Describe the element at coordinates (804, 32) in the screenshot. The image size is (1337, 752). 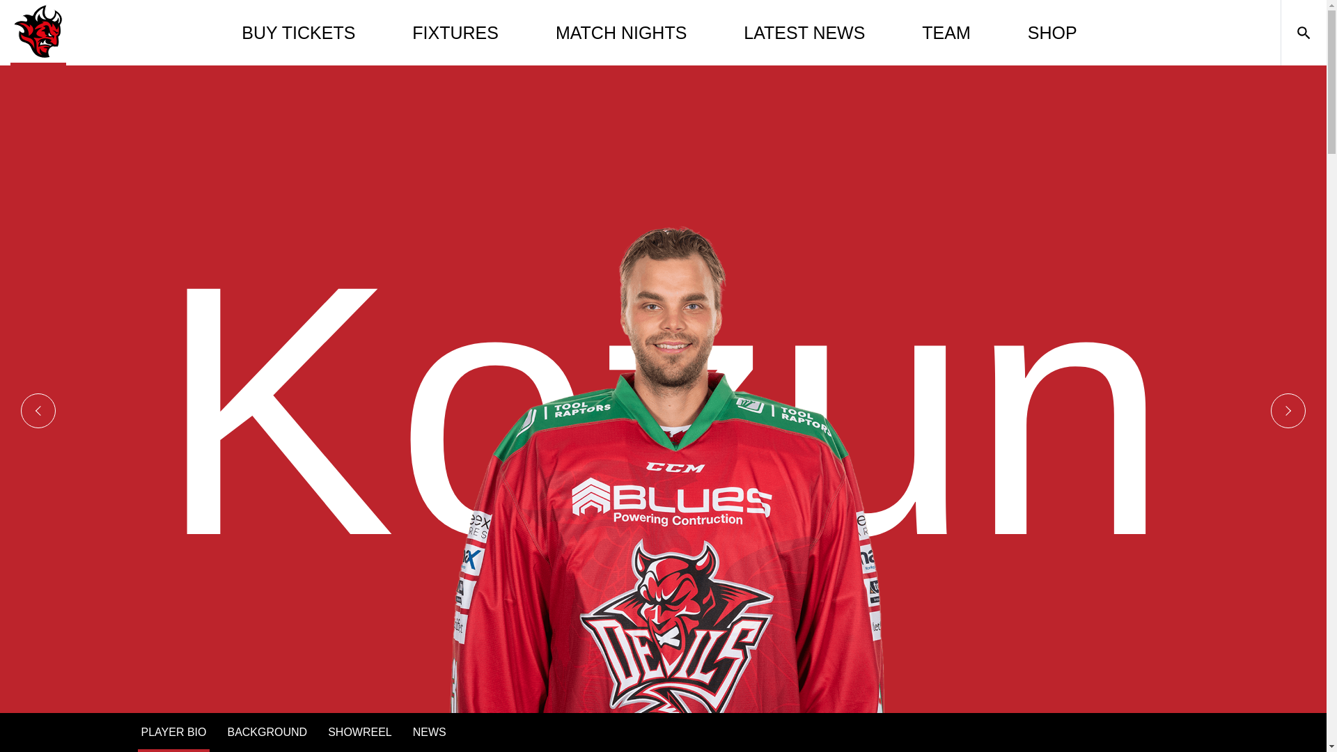
I see `LATEST NEWS` at that location.